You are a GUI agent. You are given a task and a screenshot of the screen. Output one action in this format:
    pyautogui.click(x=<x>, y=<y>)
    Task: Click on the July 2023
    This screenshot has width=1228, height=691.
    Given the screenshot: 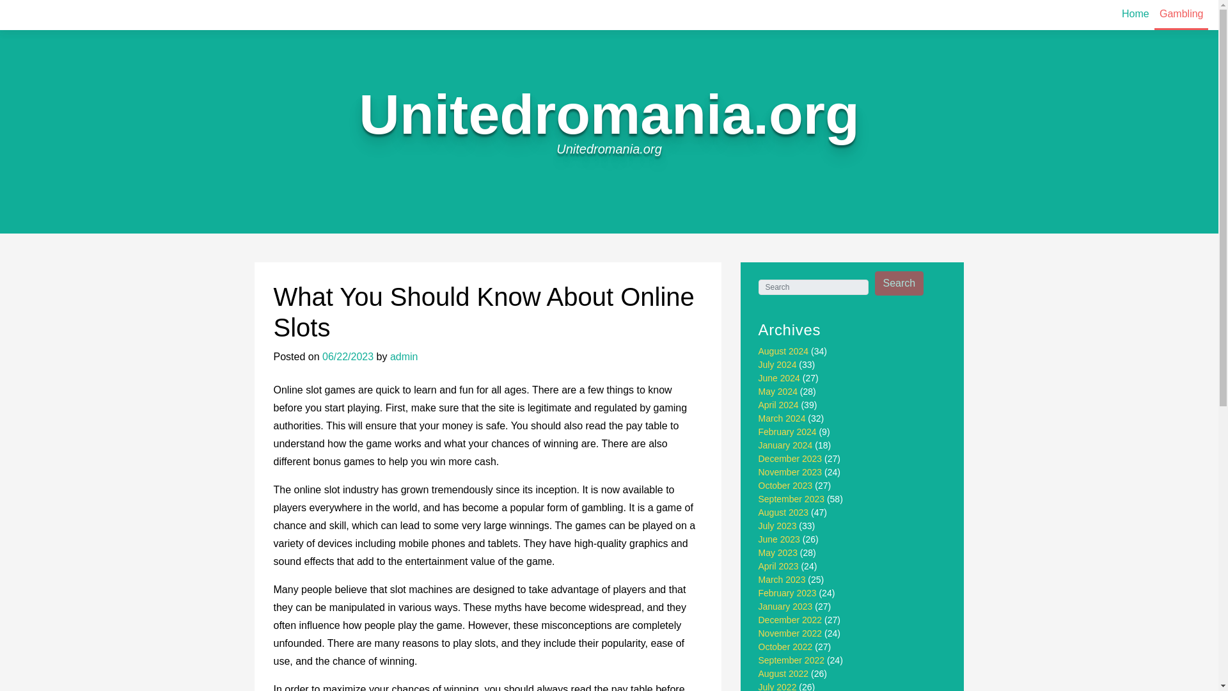 What is the action you would take?
    pyautogui.click(x=778, y=526)
    